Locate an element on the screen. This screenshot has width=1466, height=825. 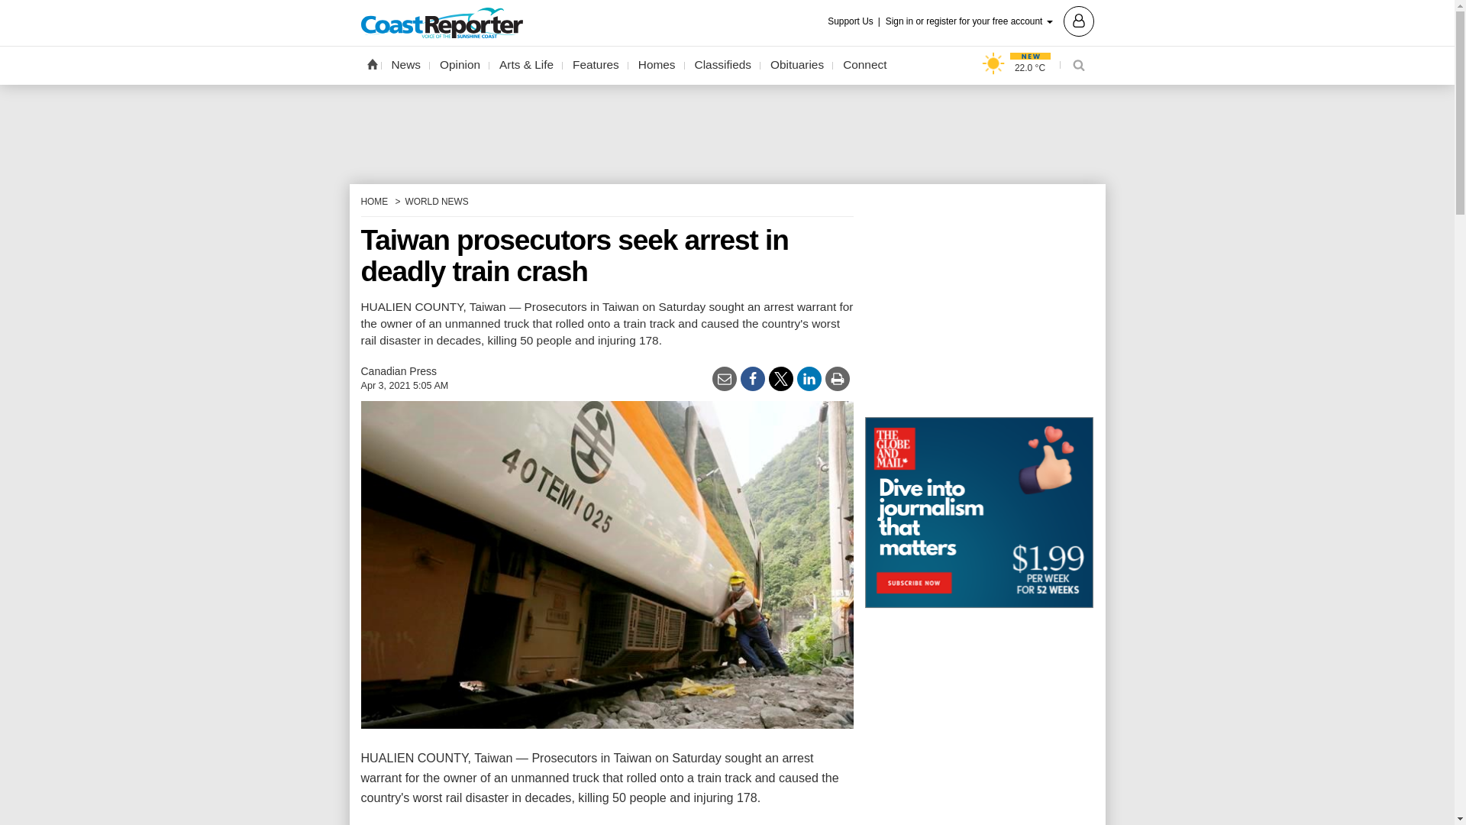
Sign in or register for your free account is located at coordinates (990, 20).